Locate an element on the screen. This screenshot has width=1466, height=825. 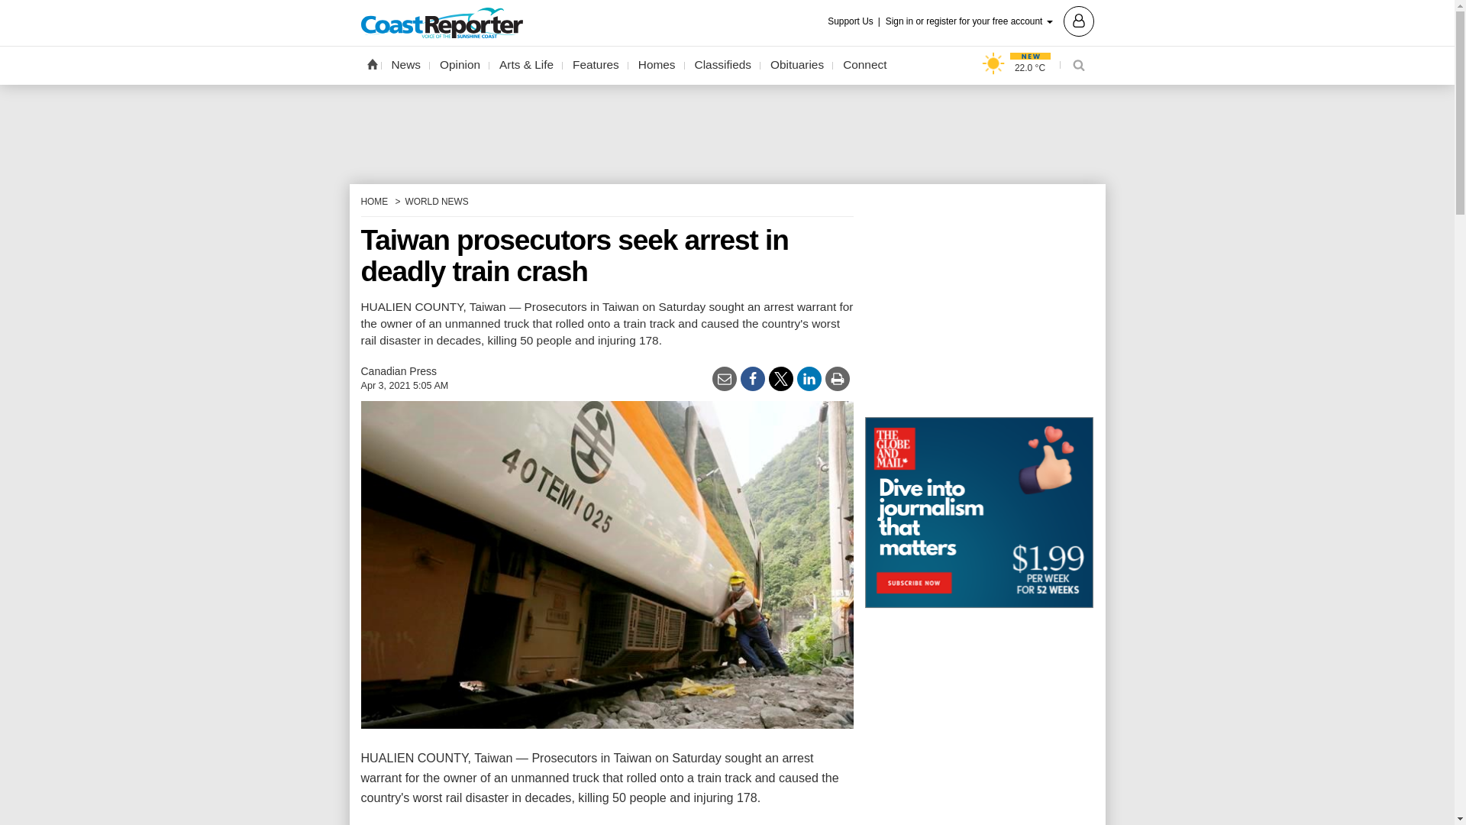
Sign in or register for your free account is located at coordinates (990, 20).